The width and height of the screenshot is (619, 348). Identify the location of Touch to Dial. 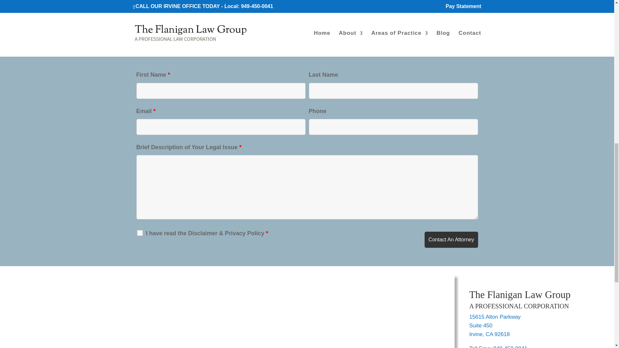
(510, 347).